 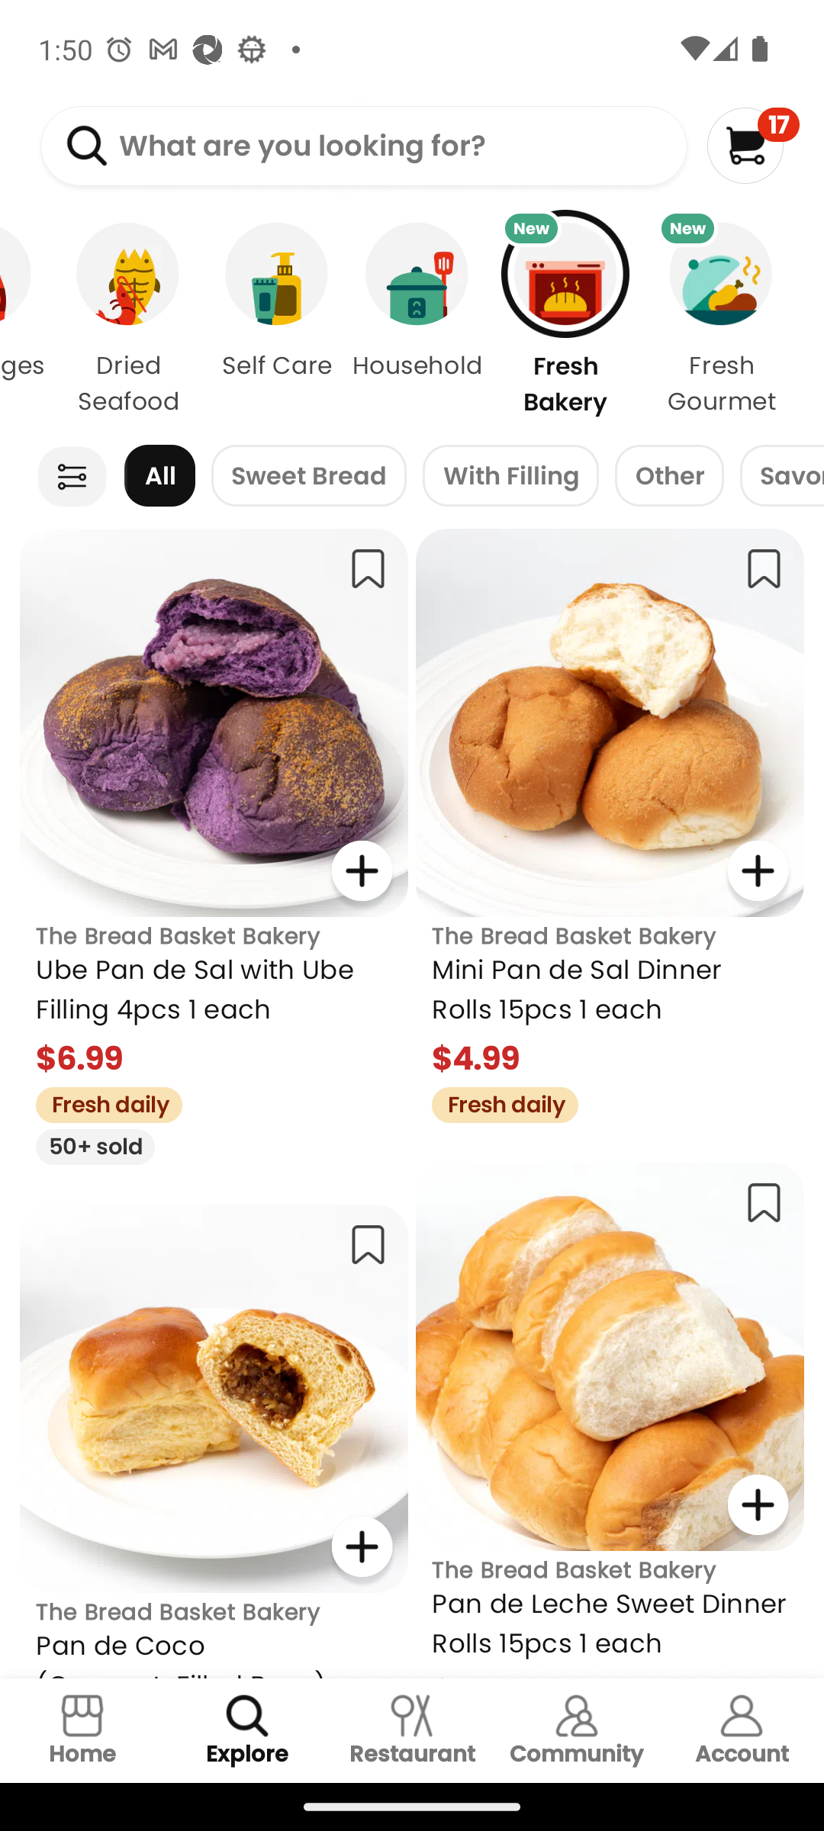 I want to click on Self Care, so click(x=276, y=319).